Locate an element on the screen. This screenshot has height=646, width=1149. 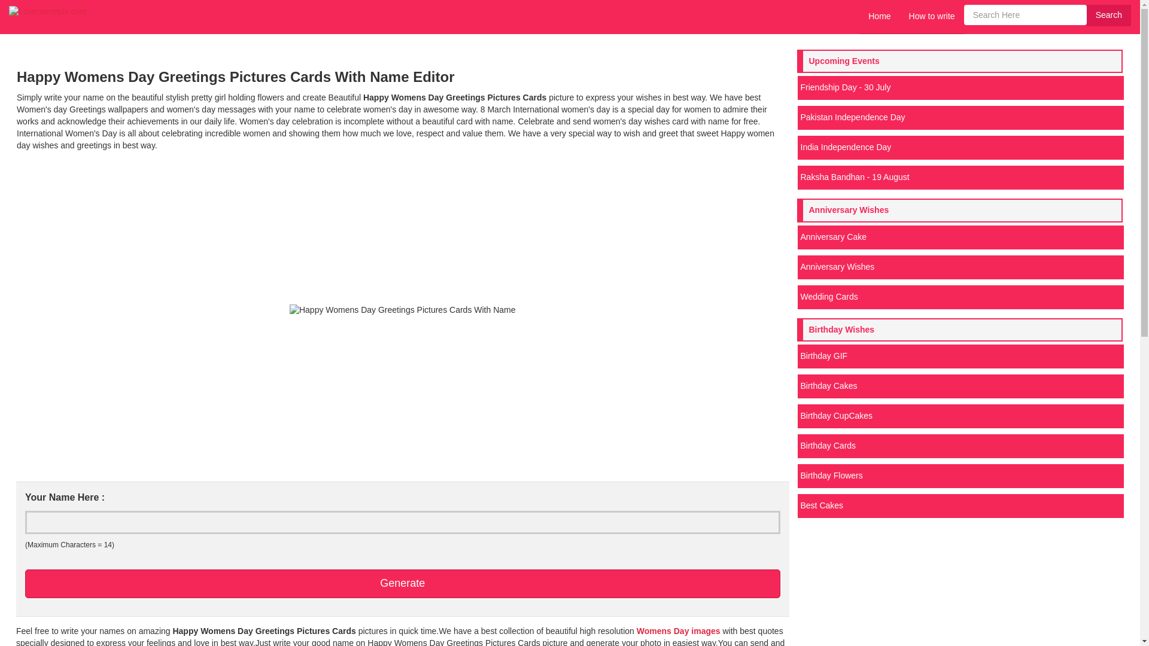
How to write is located at coordinates (931, 17).